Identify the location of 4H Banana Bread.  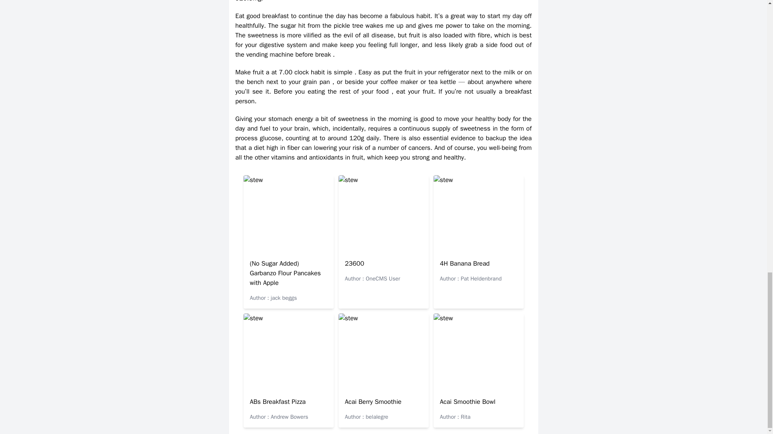
(465, 264).